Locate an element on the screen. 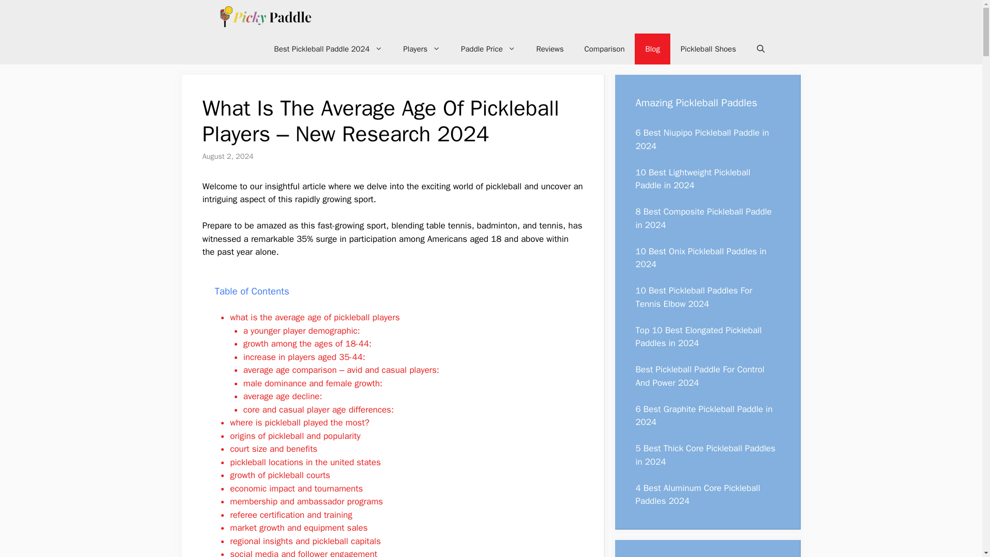  a younger player demographic: is located at coordinates (302, 331).